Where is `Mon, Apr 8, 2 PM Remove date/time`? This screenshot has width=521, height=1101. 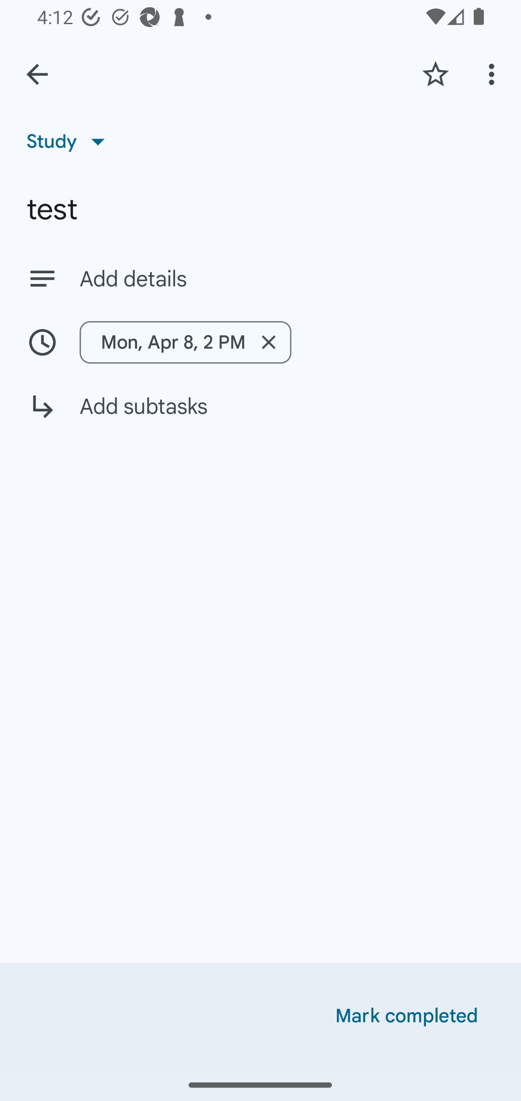 Mon, Apr 8, 2 PM Remove date/time is located at coordinates (185, 342).